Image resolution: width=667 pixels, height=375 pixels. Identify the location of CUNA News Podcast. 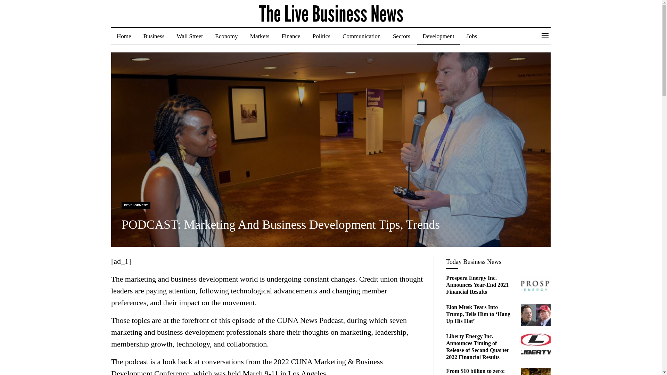
(310, 320).